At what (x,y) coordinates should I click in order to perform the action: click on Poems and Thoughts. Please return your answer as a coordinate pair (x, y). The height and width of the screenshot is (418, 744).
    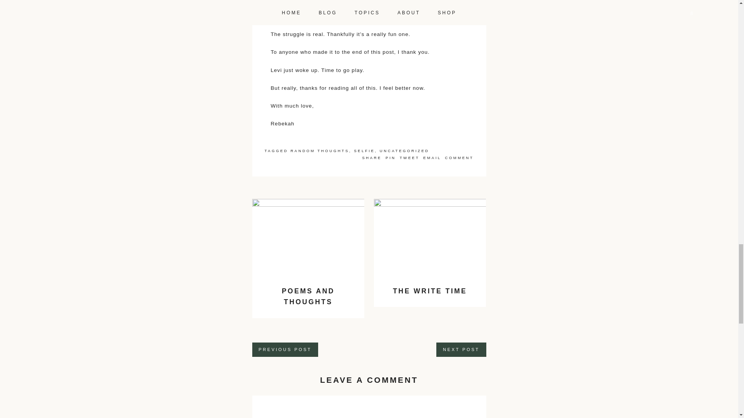
    Looking at the image, I should click on (308, 238).